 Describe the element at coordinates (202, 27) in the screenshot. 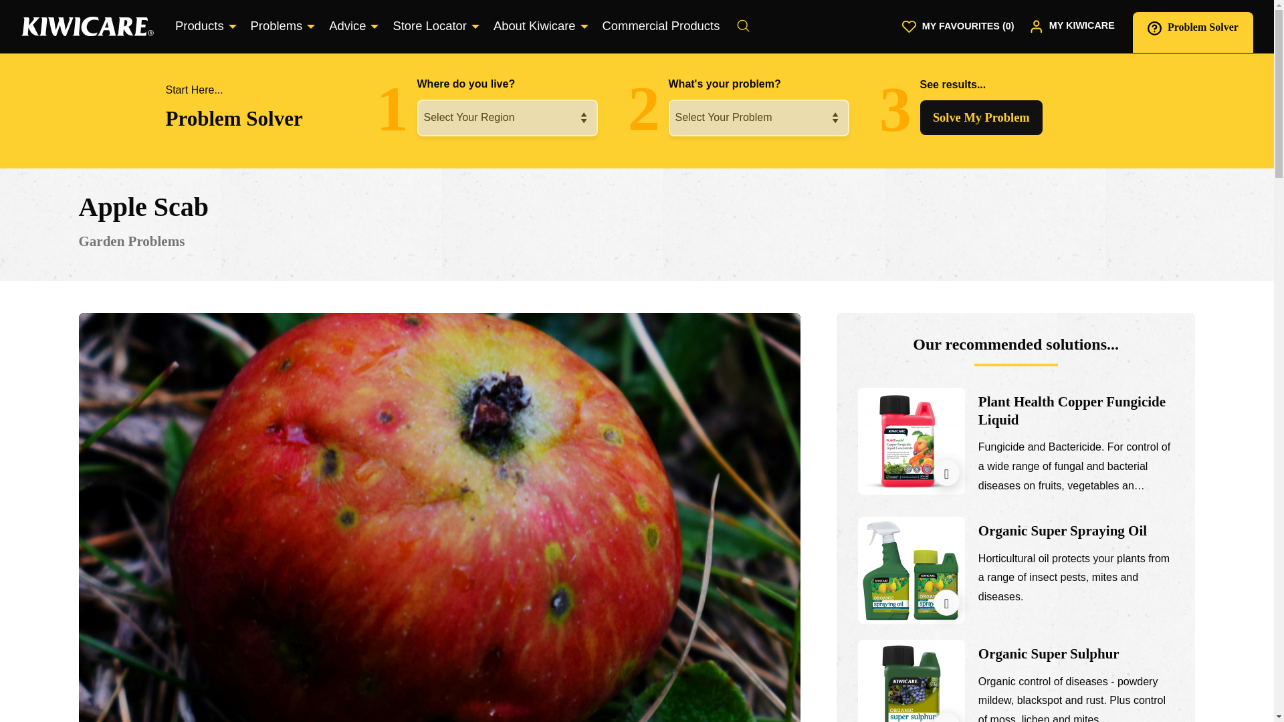

I see `Products` at that location.